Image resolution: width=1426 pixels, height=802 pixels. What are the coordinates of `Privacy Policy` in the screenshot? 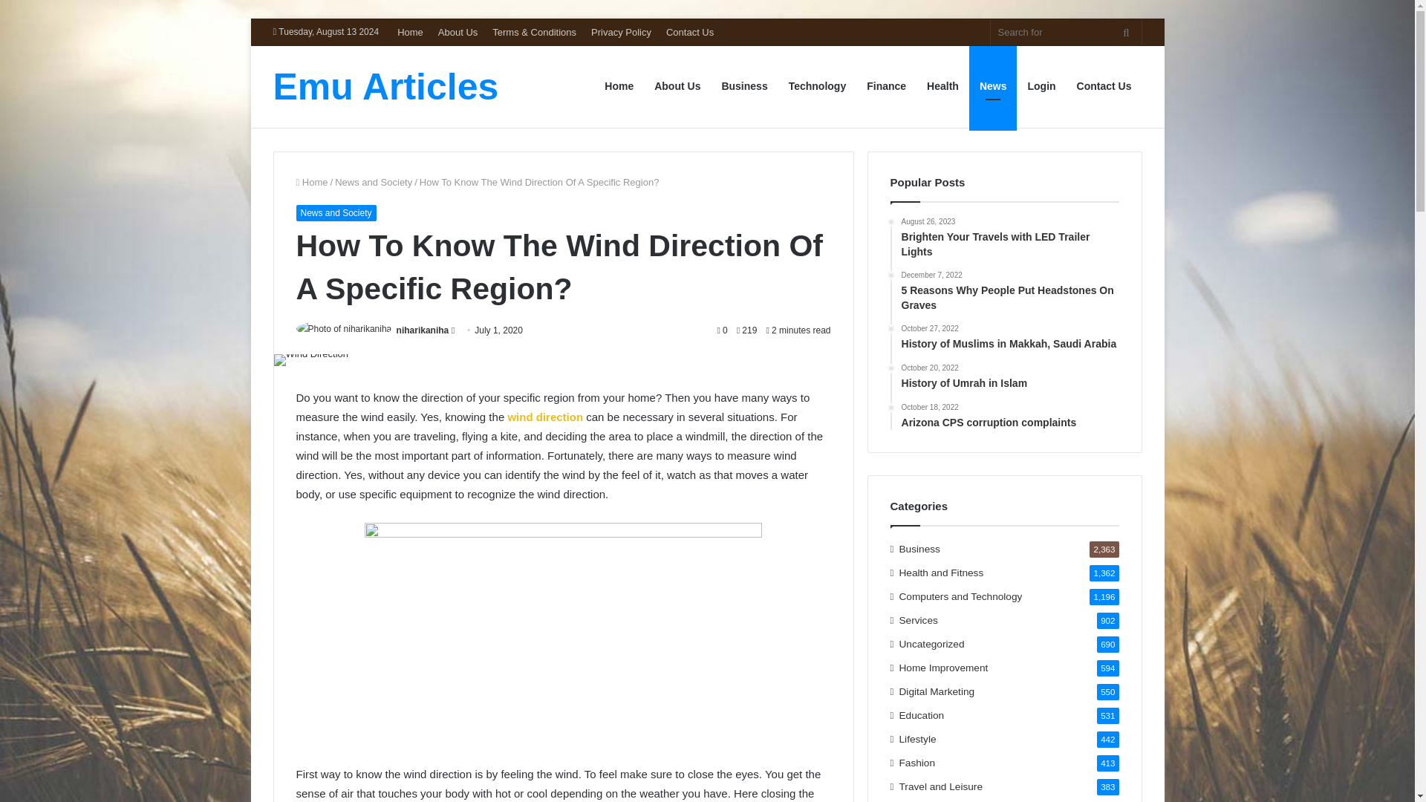 It's located at (621, 31).